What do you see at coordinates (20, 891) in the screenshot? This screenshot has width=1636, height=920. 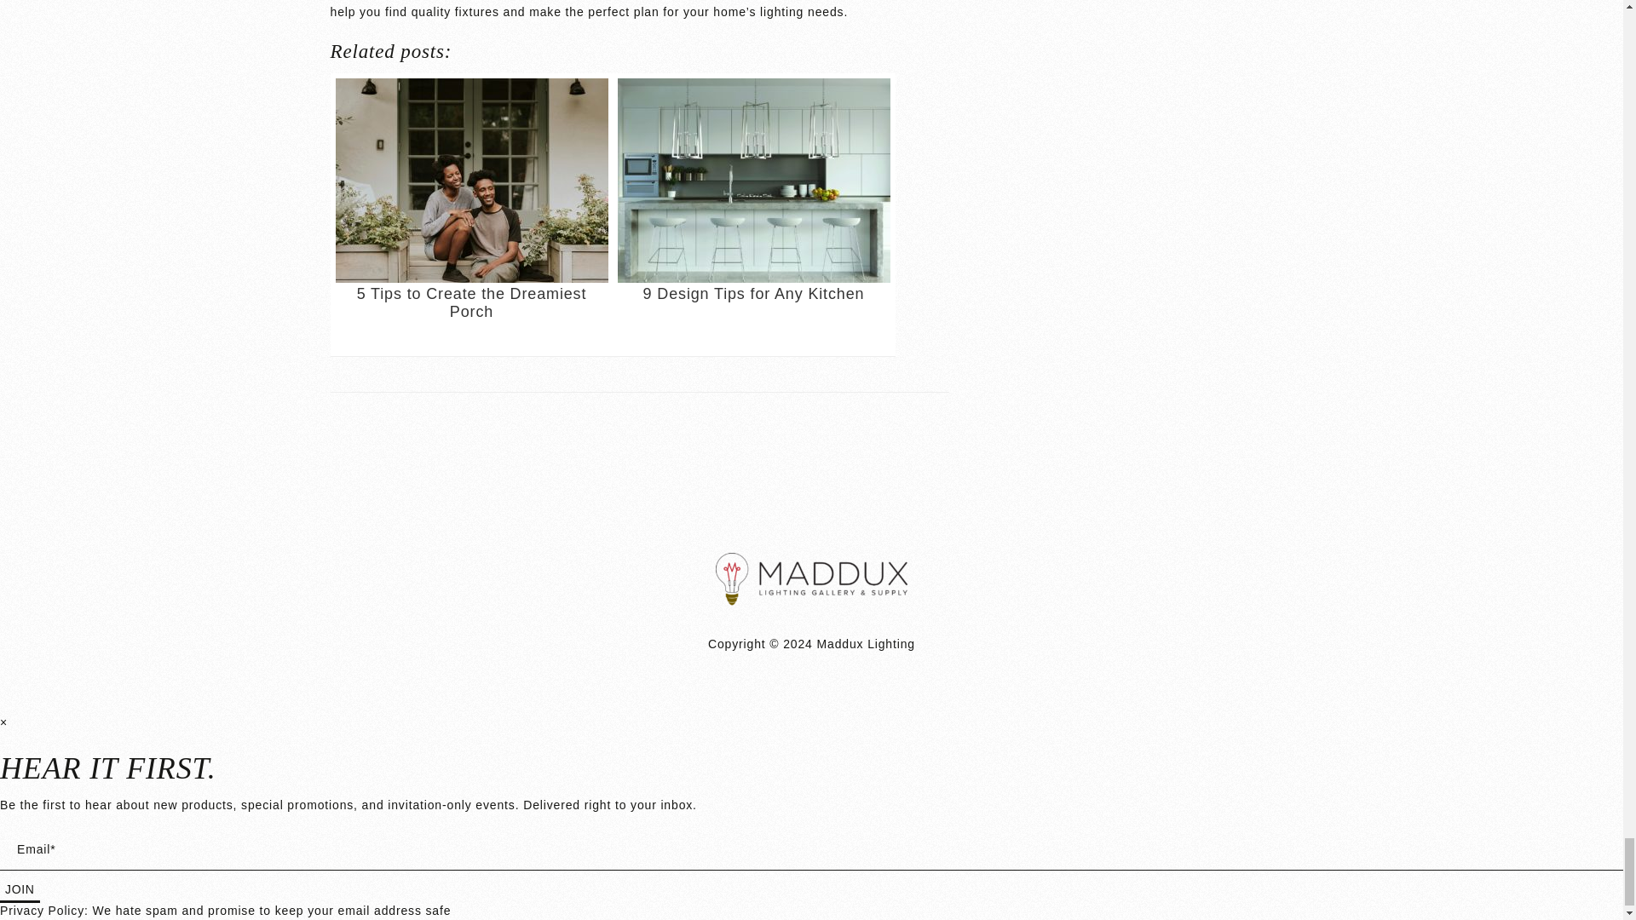 I see `JOIN` at bounding box center [20, 891].